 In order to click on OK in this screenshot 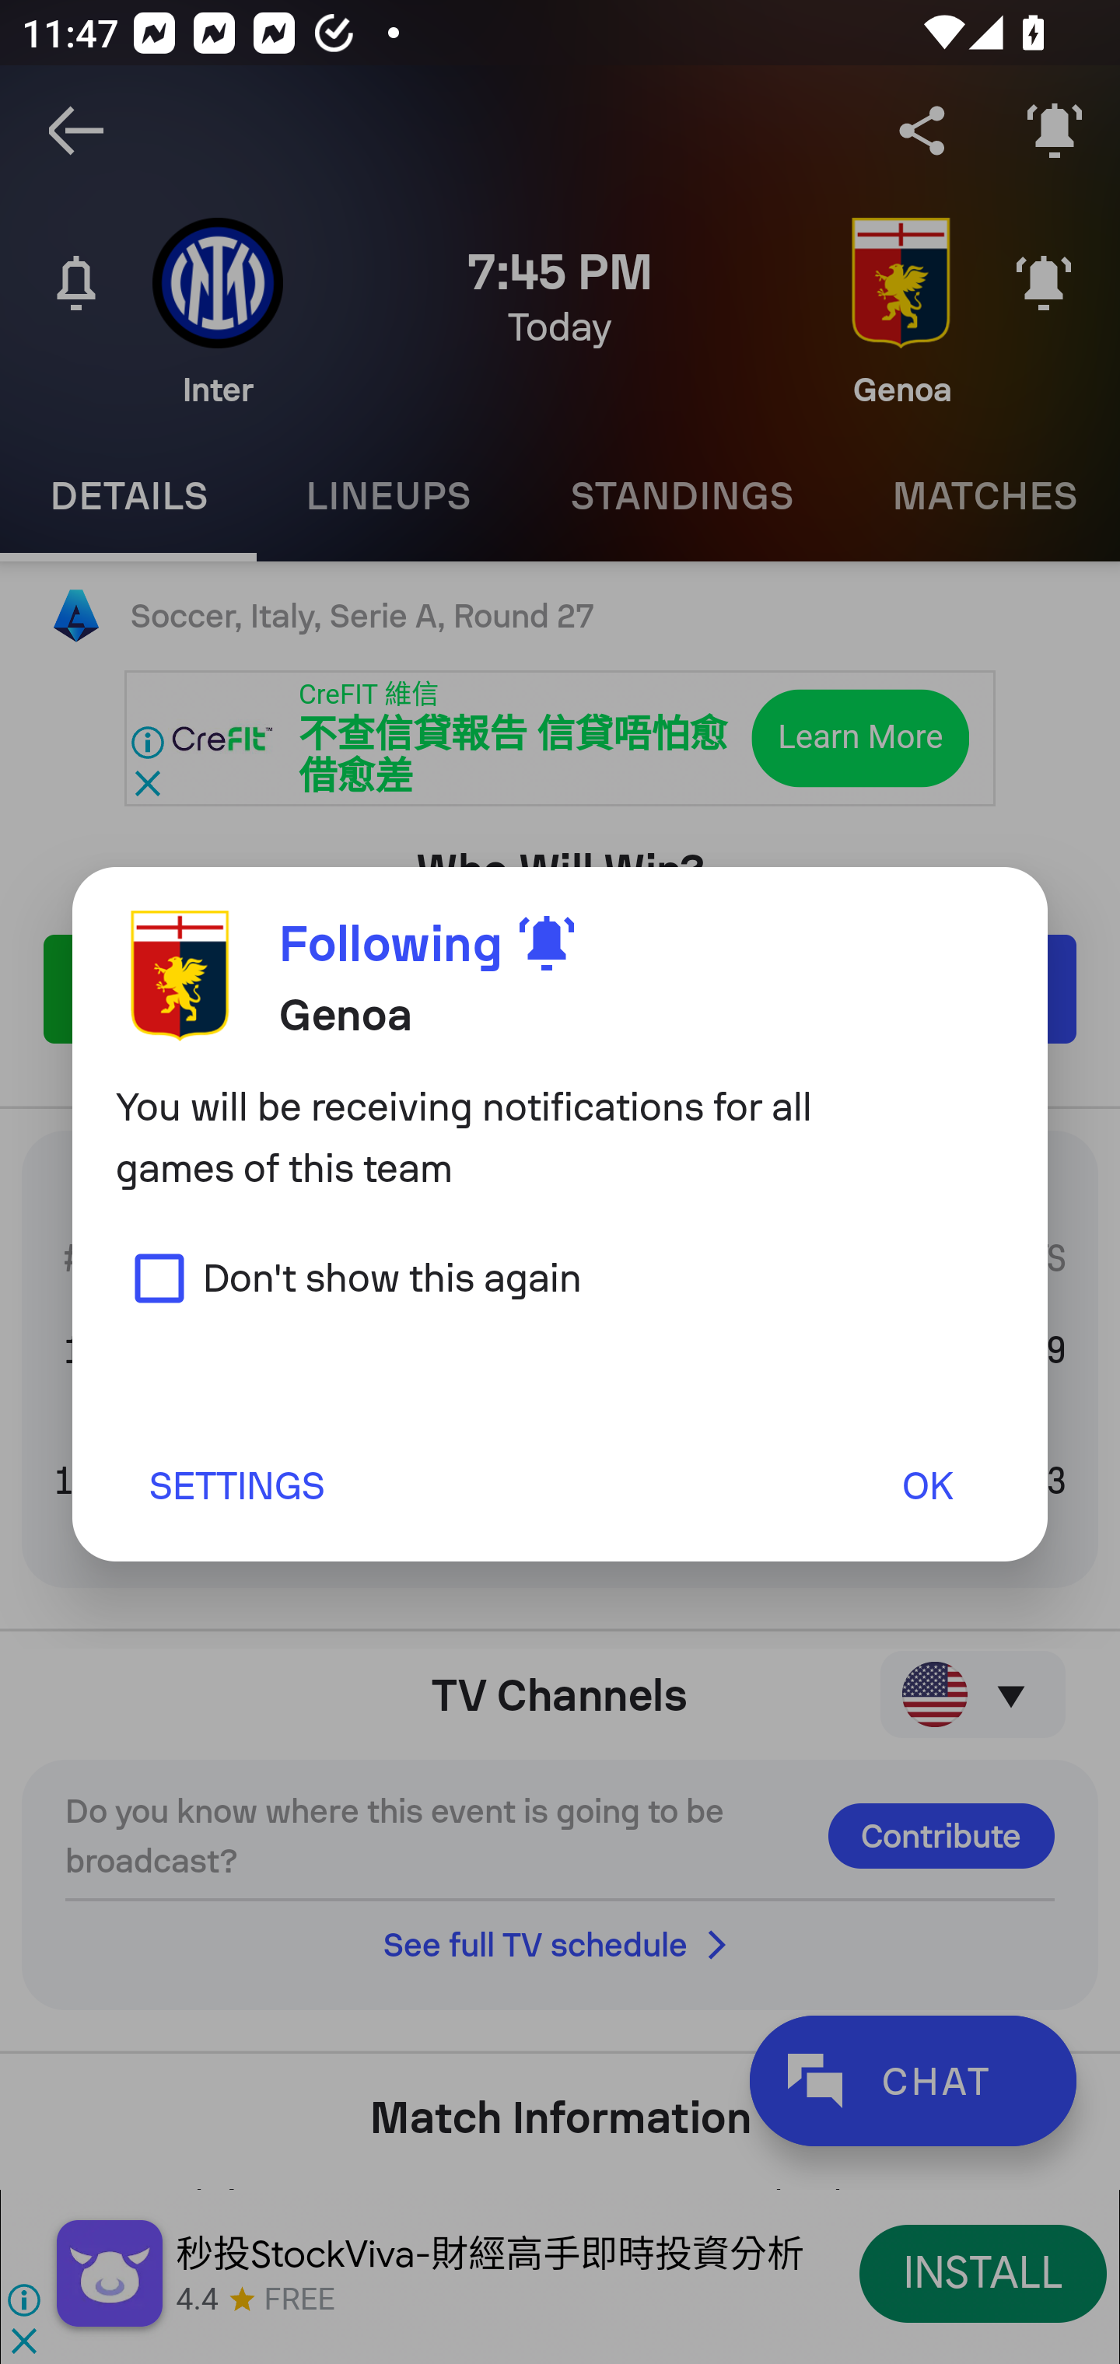, I will do `click(927, 1485)`.